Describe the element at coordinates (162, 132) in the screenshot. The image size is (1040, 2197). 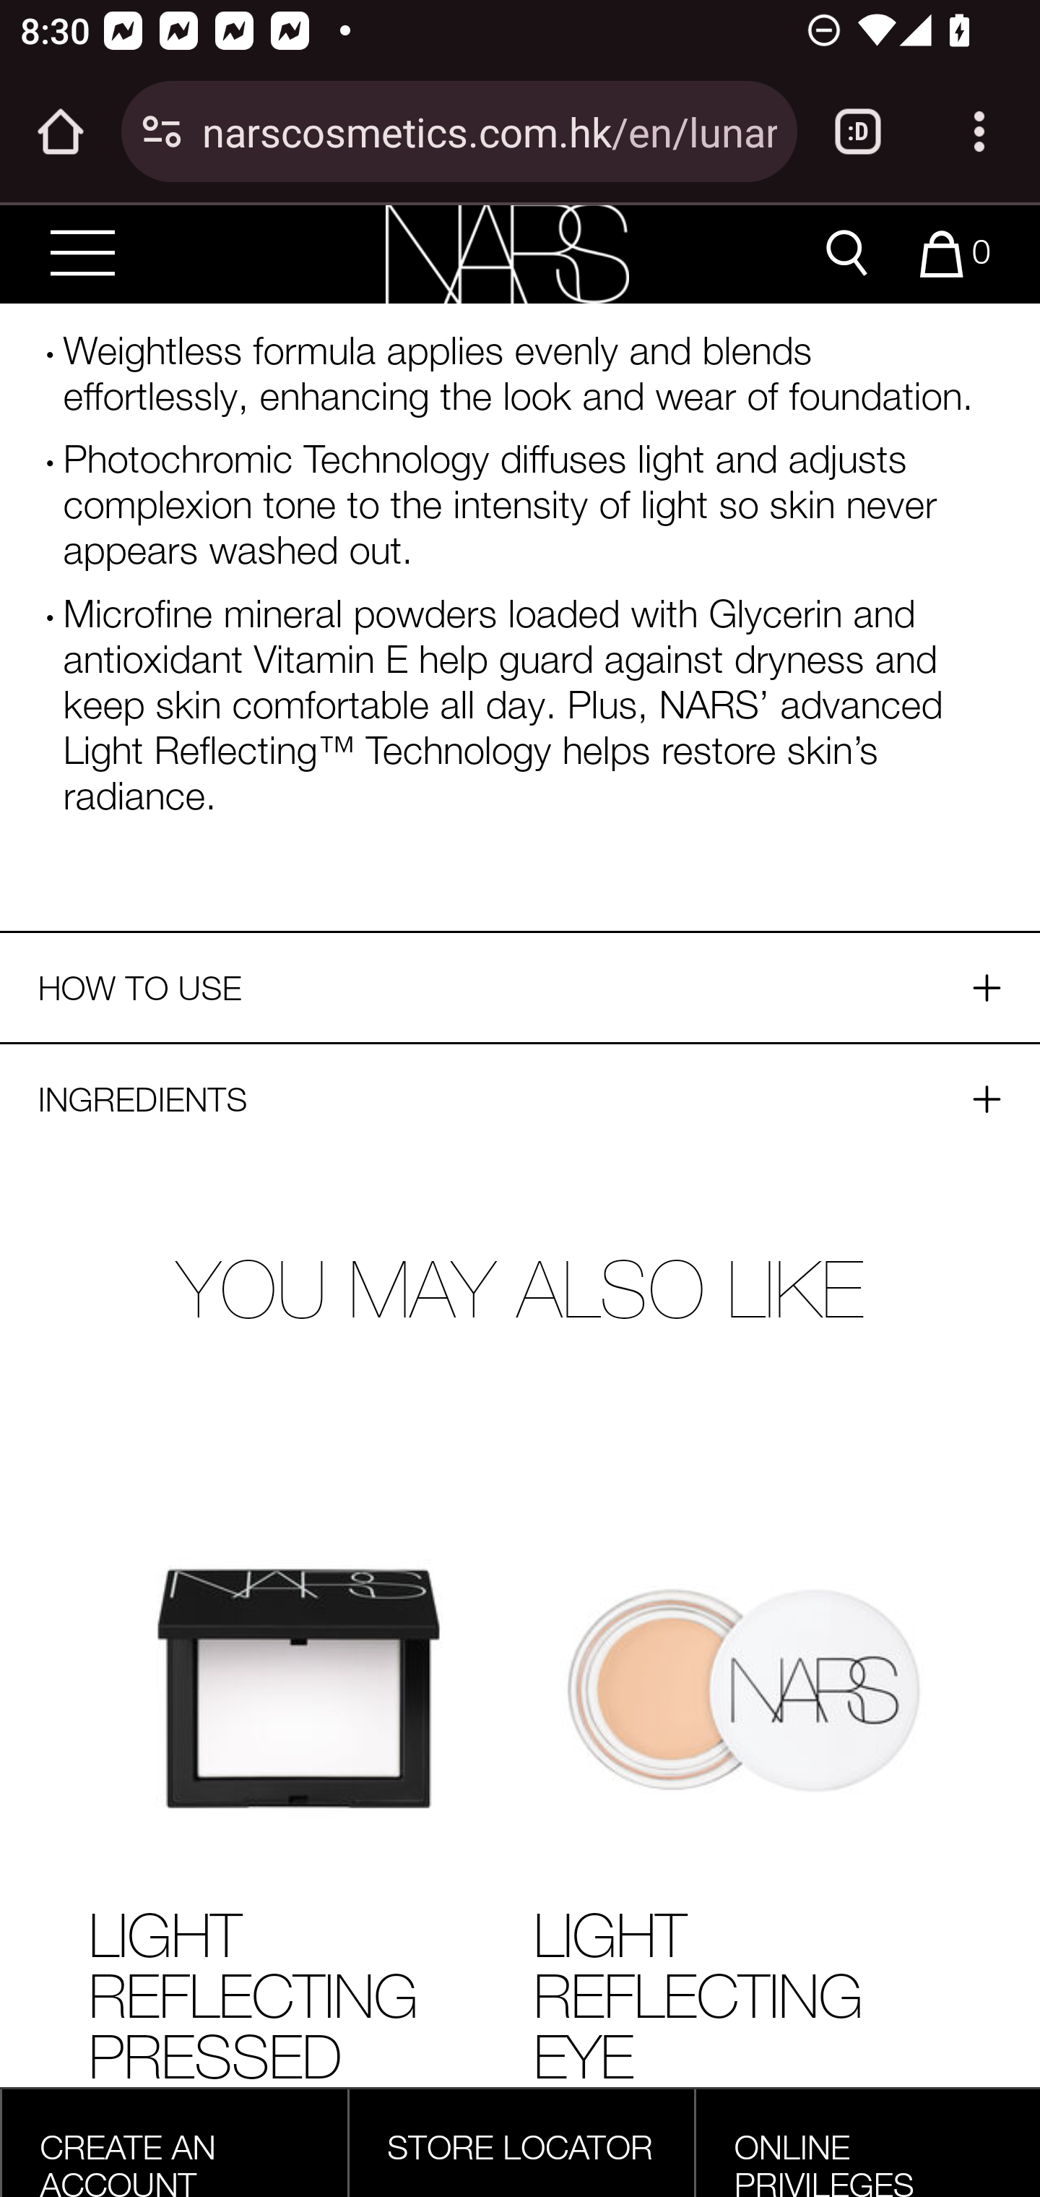
I see `Connection is secure` at that location.